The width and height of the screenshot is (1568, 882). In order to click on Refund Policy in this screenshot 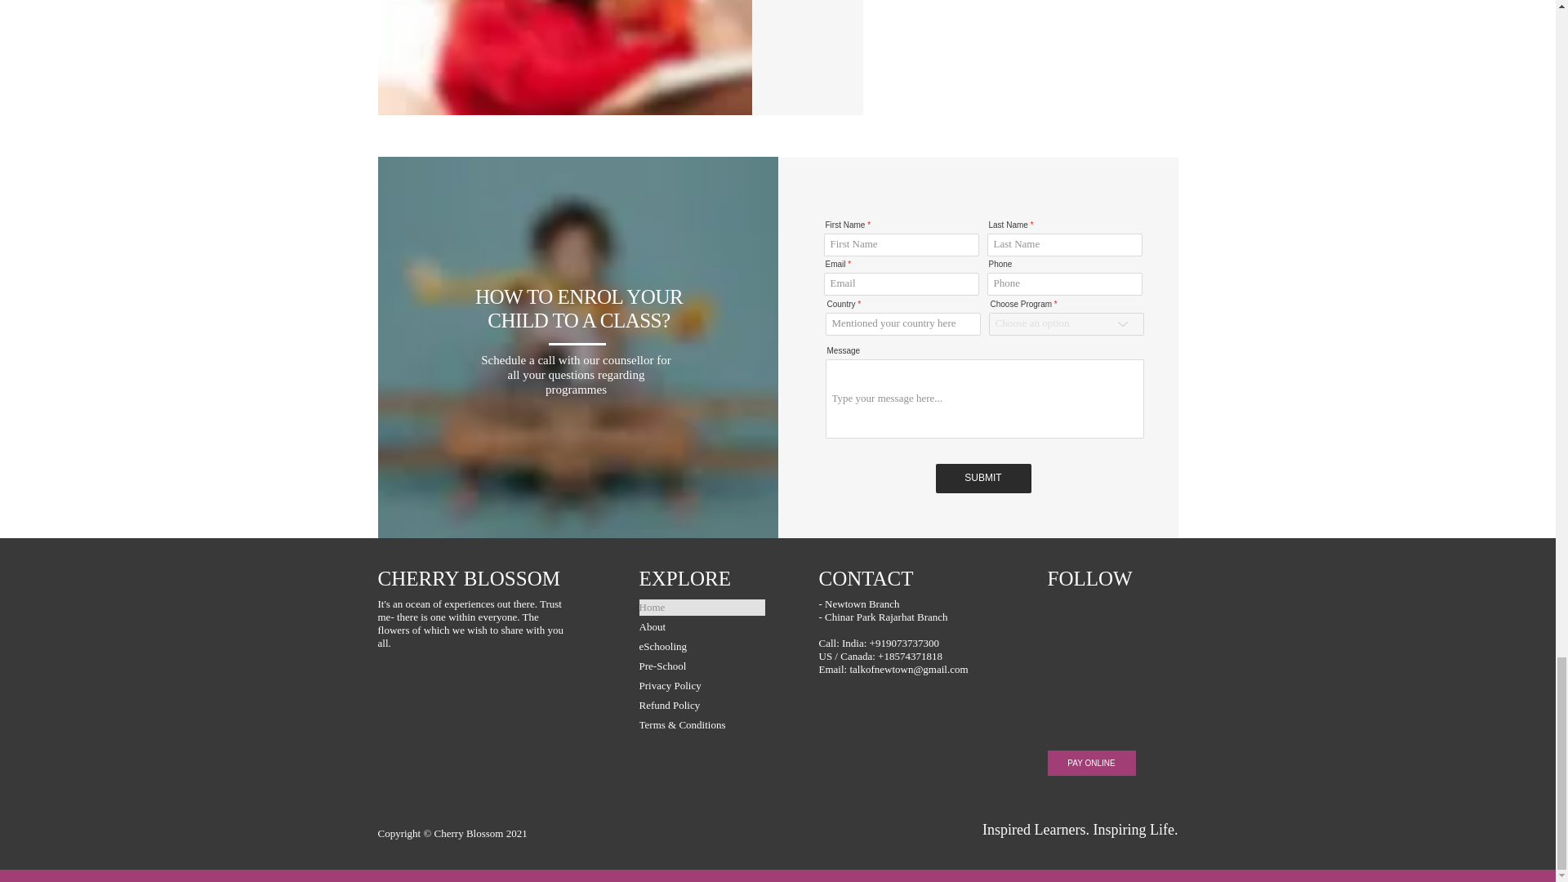, I will do `click(701, 706)`.